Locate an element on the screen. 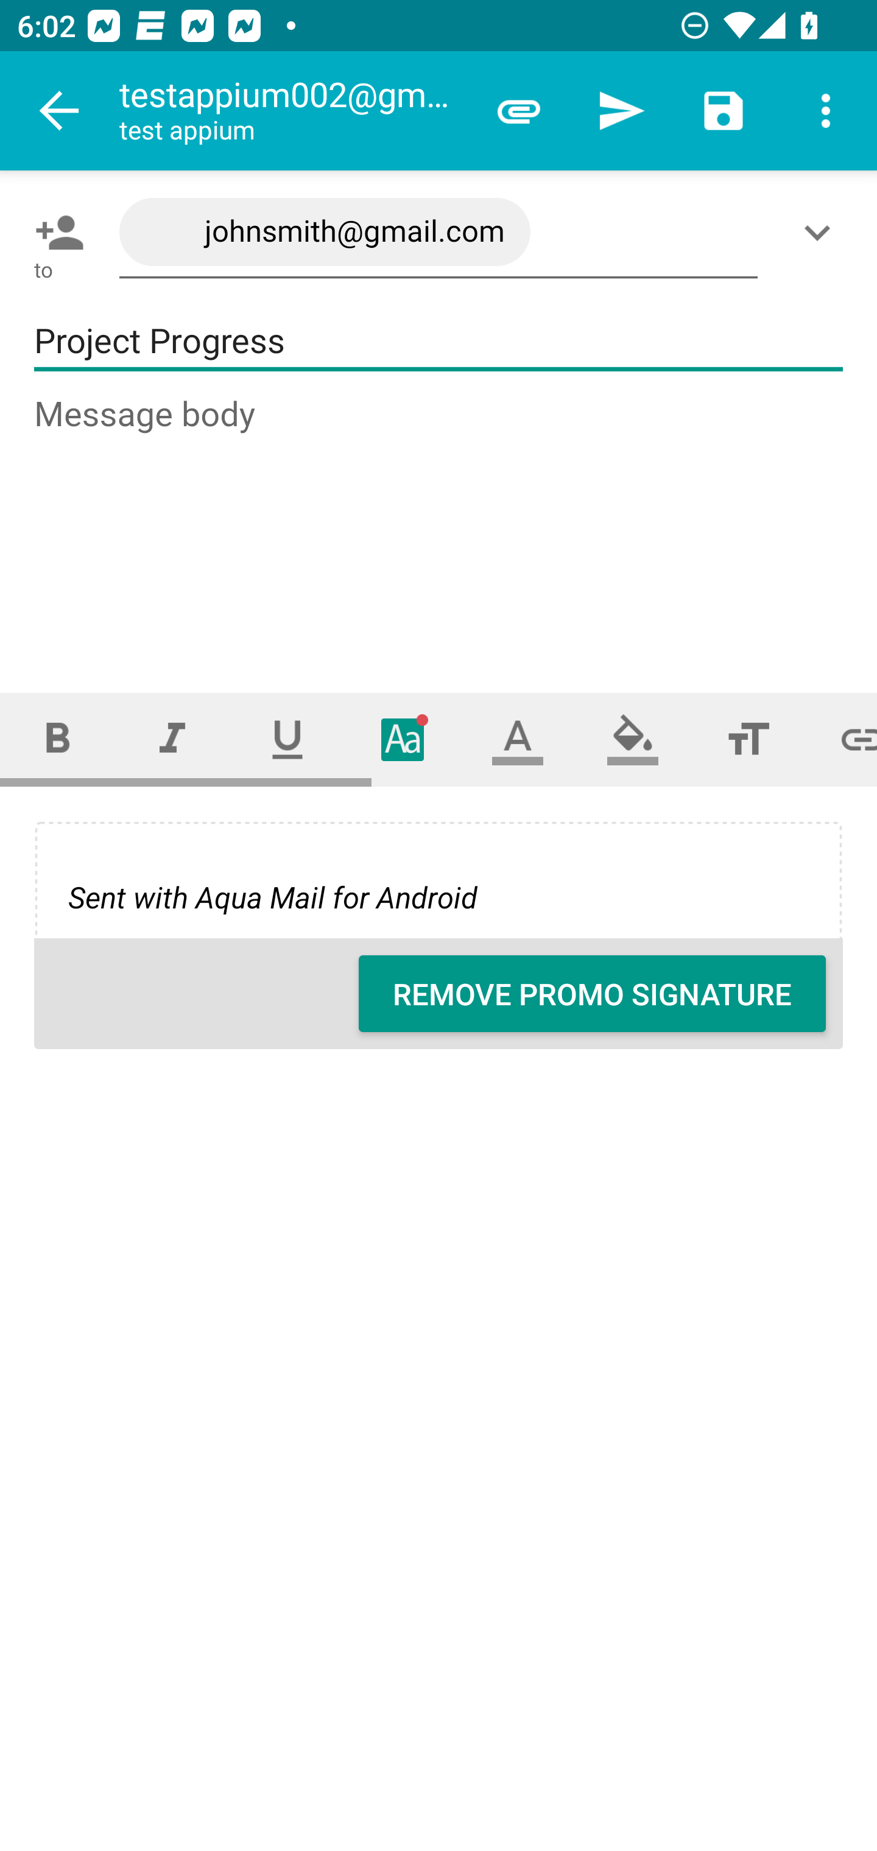 The width and height of the screenshot is (877, 1851). REMOVE PROMO SIGNATURE is located at coordinates (592, 994).